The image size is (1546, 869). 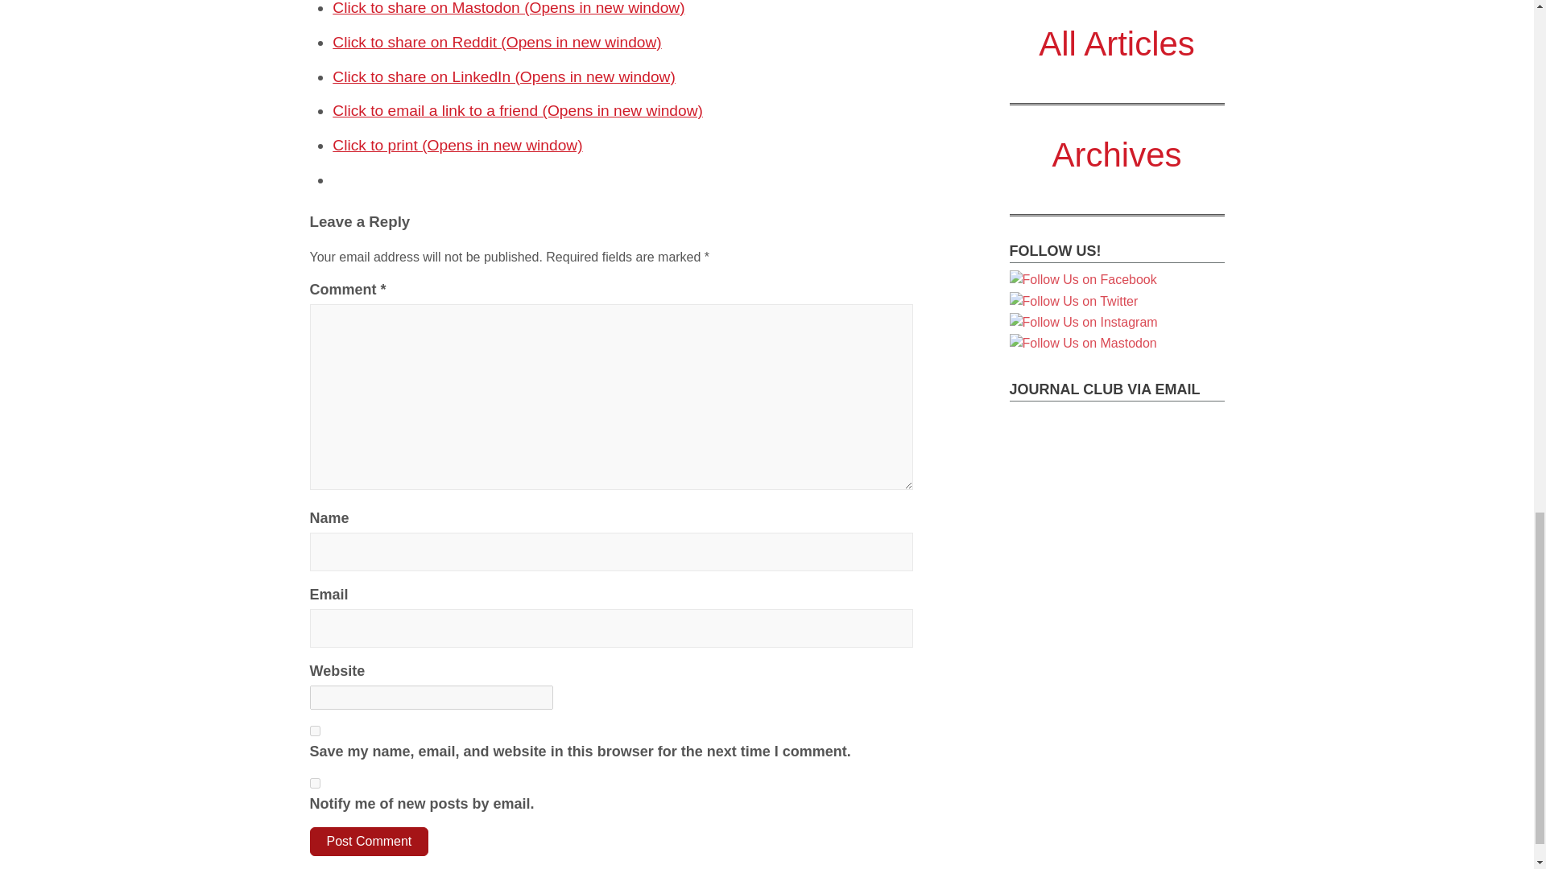 I want to click on Click to share on Mastodon, so click(x=508, y=8).